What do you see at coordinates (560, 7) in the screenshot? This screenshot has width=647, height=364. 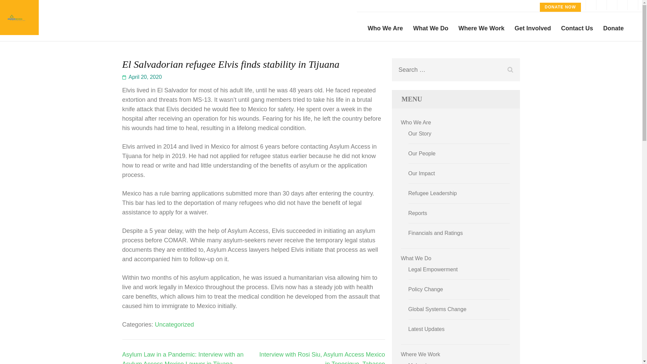 I see `DONATE NOW` at bounding box center [560, 7].